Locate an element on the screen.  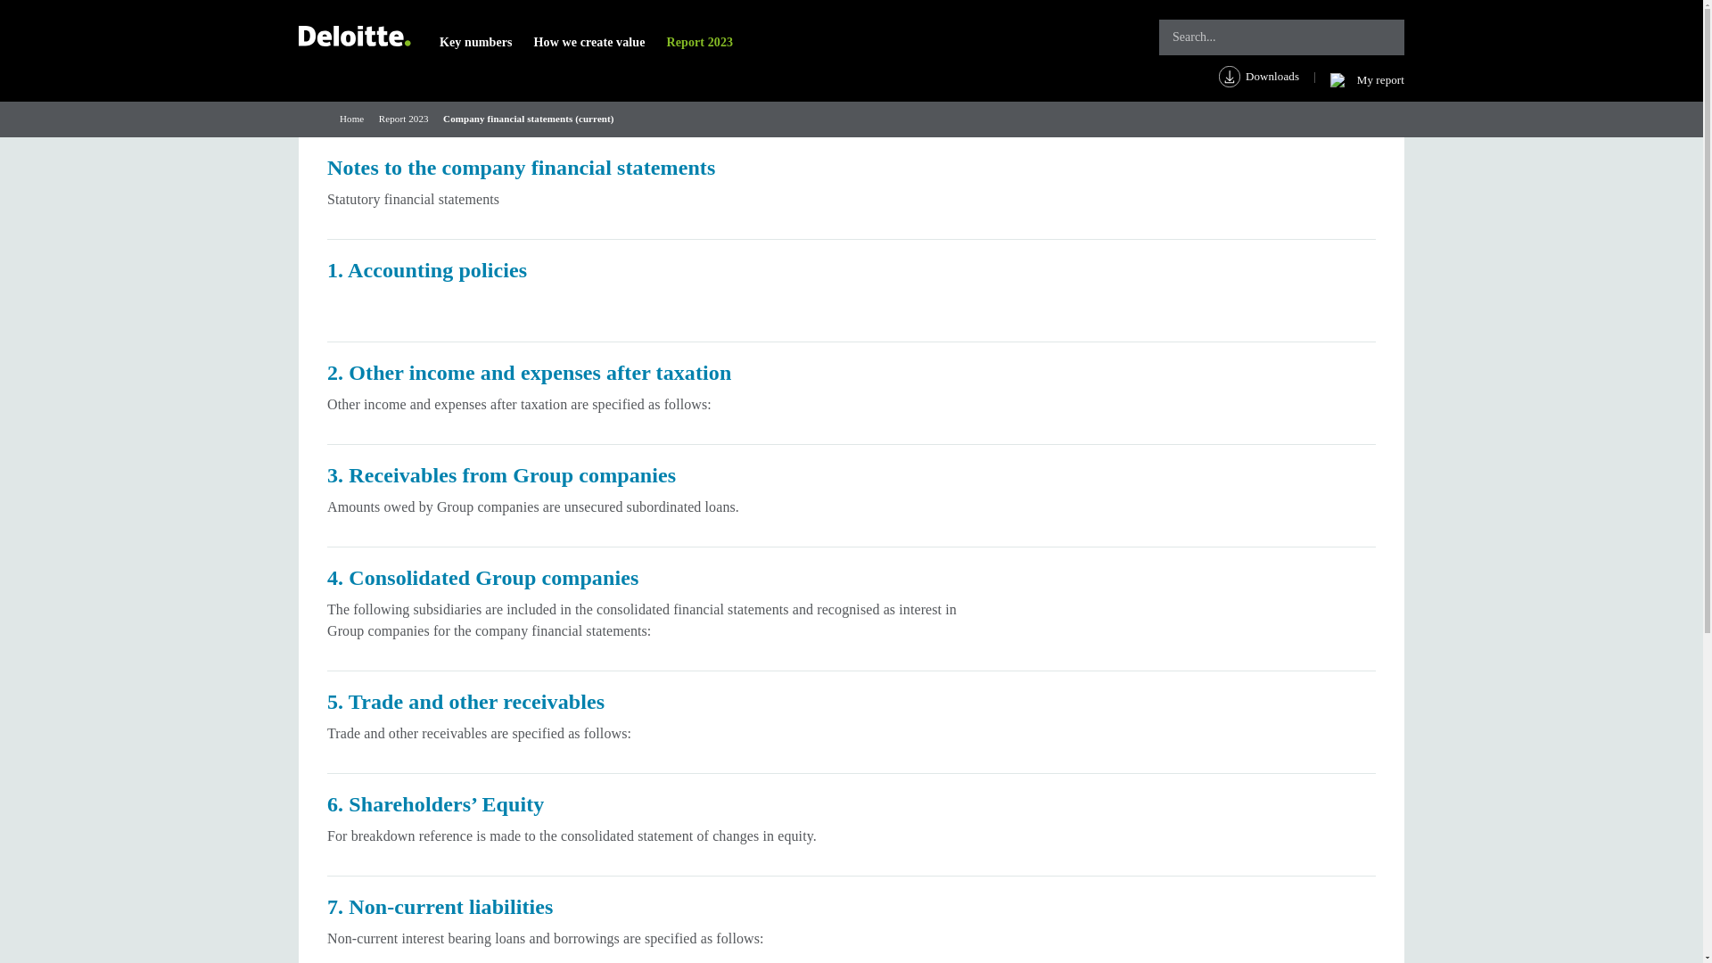
Home is located at coordinates (351, 119).